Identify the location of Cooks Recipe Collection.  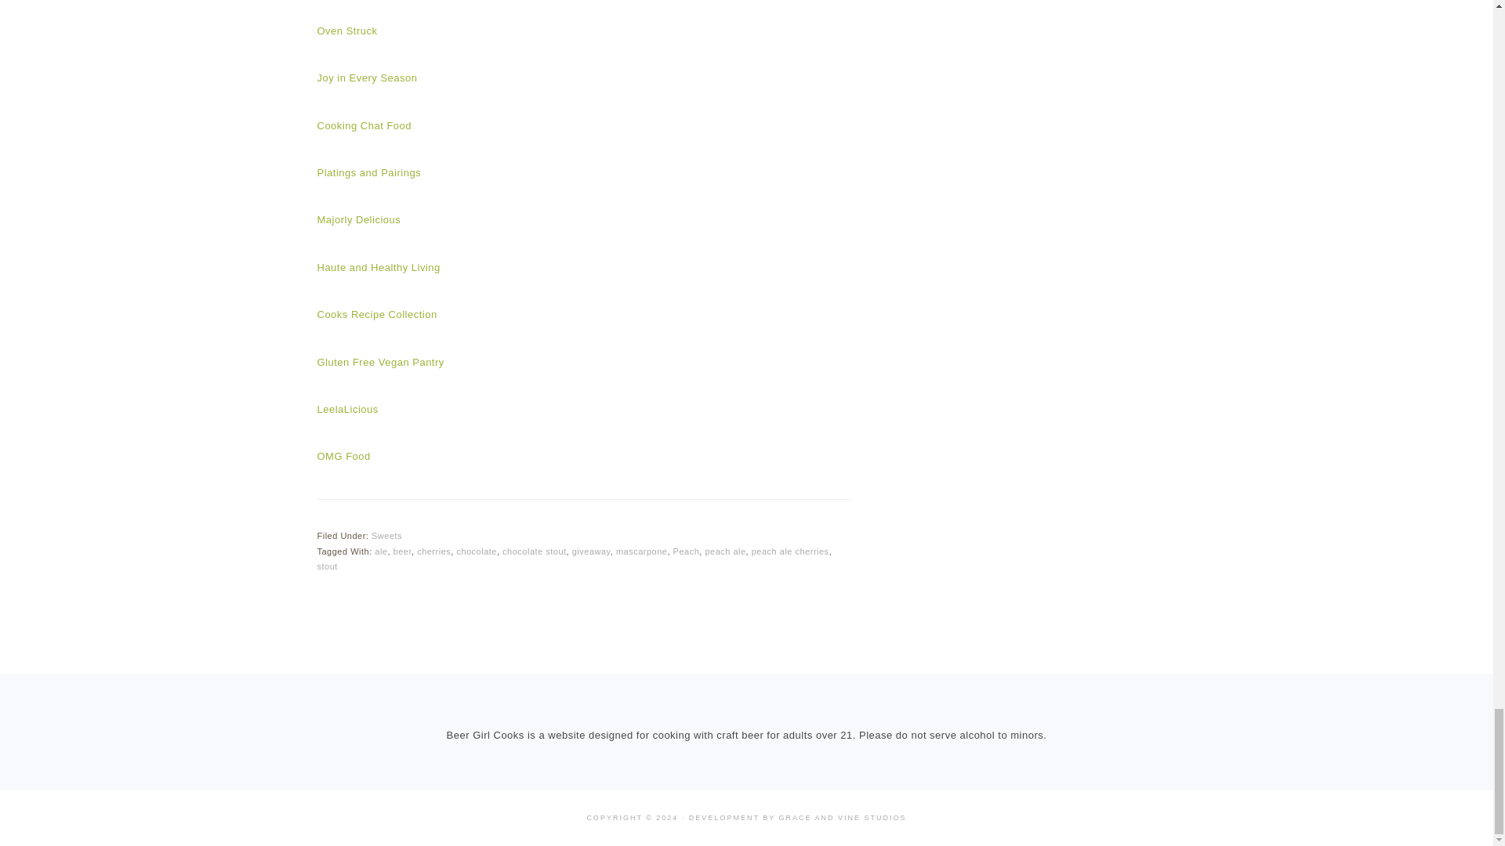
(376, 315).